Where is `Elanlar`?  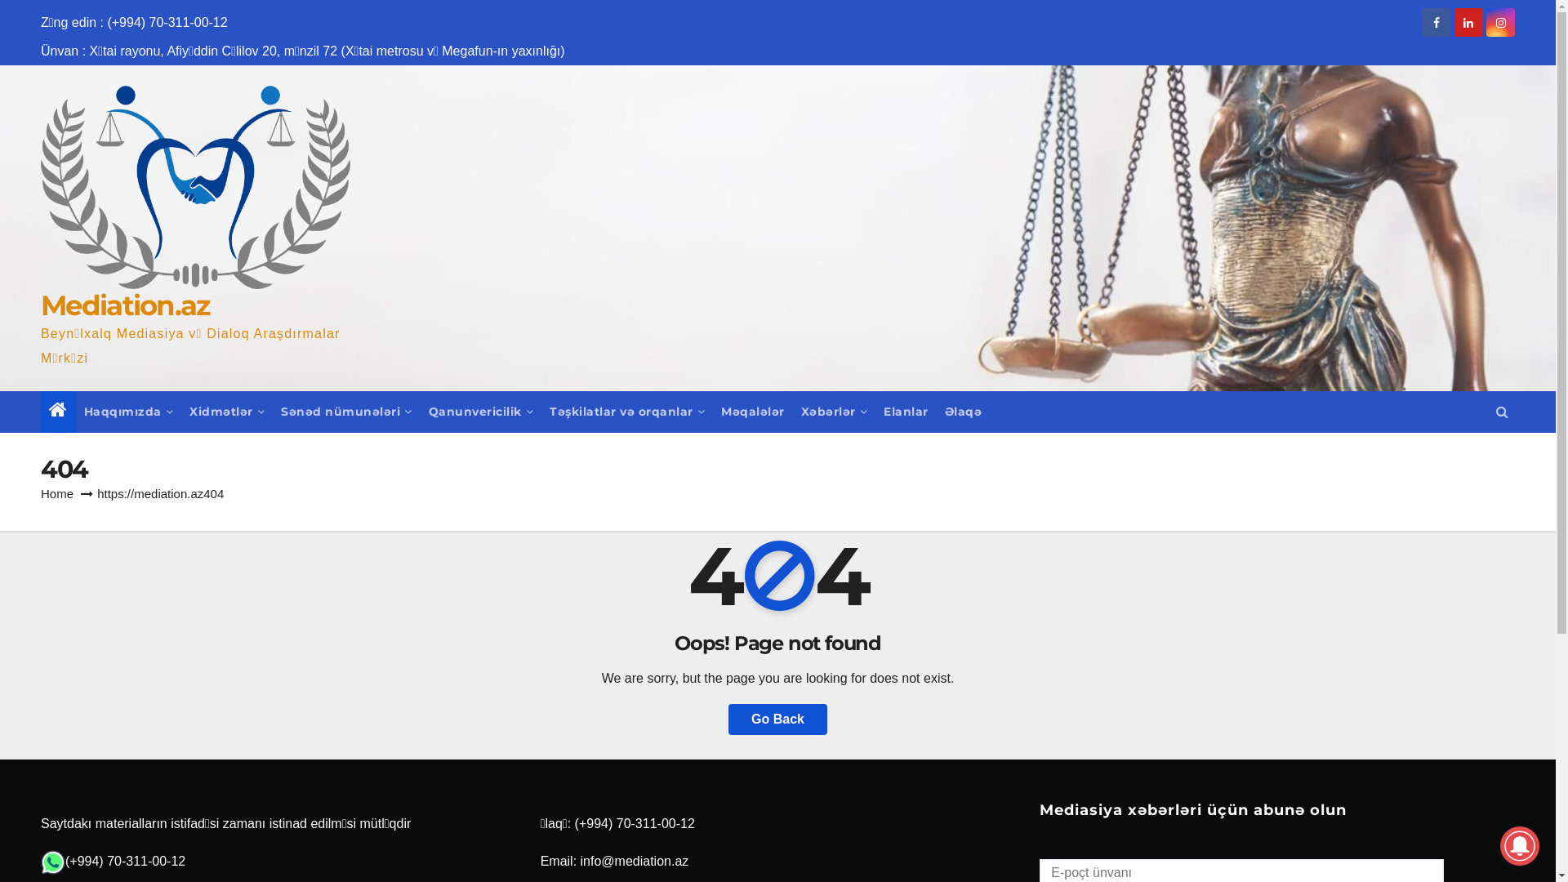
Elanlar is located at coordinates (906, 412).